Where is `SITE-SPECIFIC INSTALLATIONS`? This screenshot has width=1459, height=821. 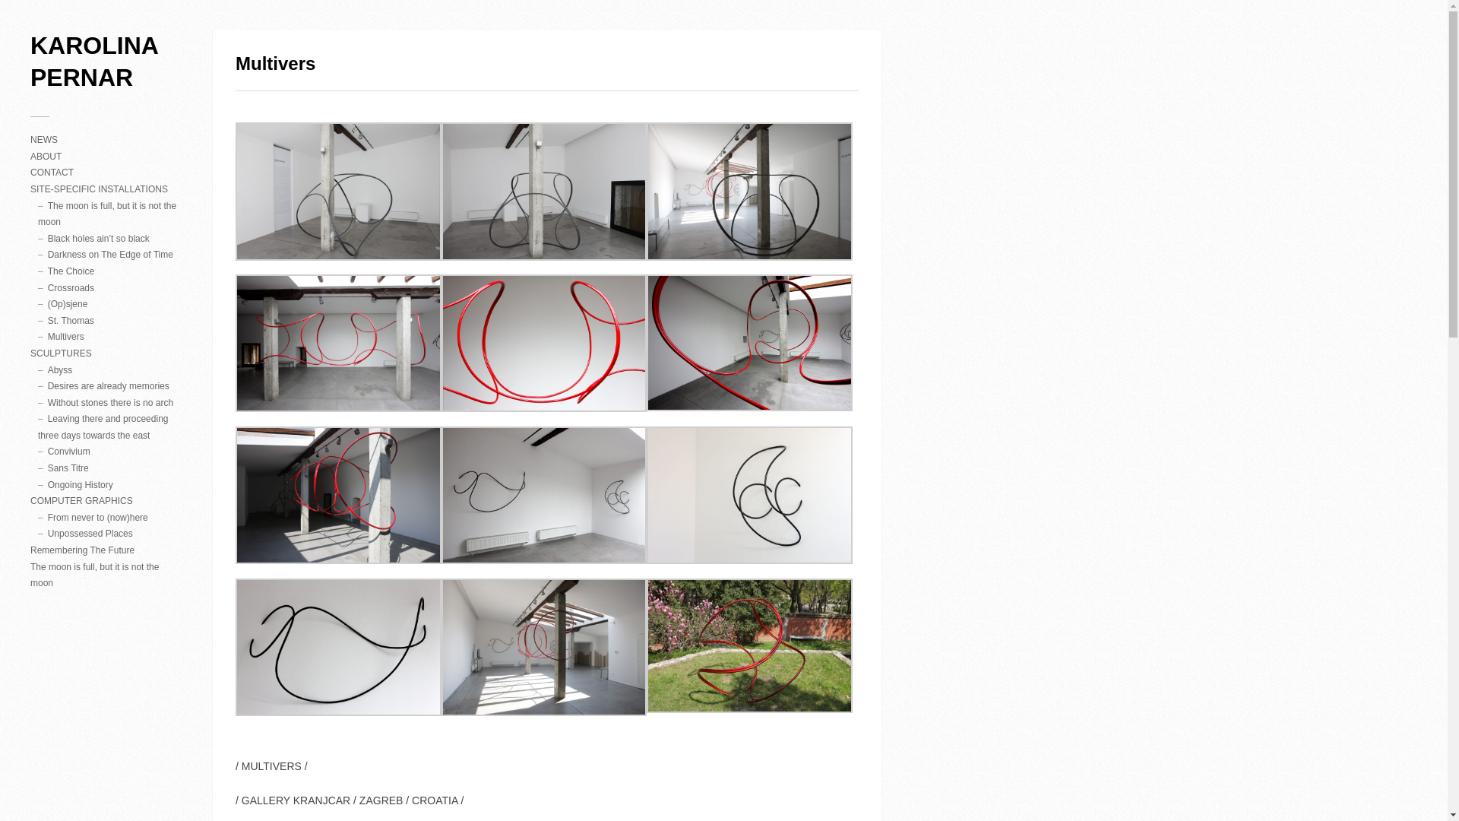 SITE-SPECIFIC INSTALLATIONS is located at coordinates (99, 189).